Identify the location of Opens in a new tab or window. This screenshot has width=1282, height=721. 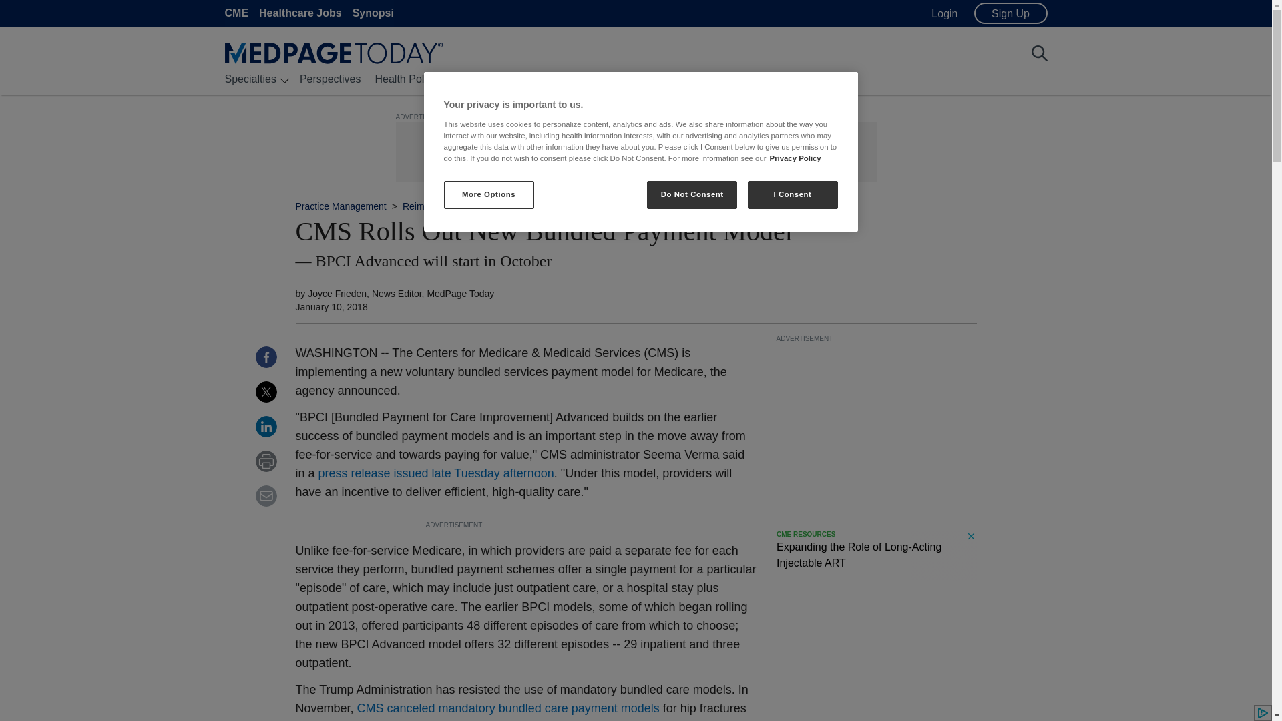
(509, 708).